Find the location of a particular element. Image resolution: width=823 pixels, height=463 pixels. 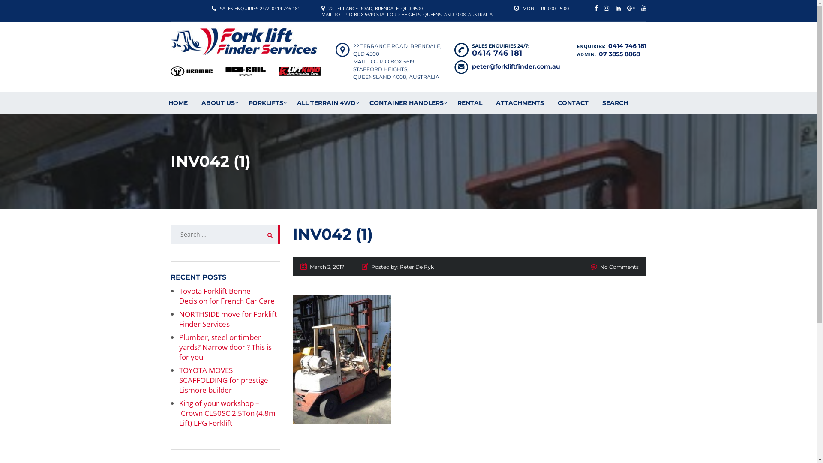

ATTACHMENTS is located at coordinates (520, 103).